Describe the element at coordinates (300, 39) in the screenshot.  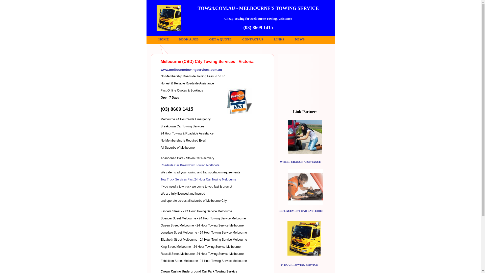
I see `NEWS` at that location.